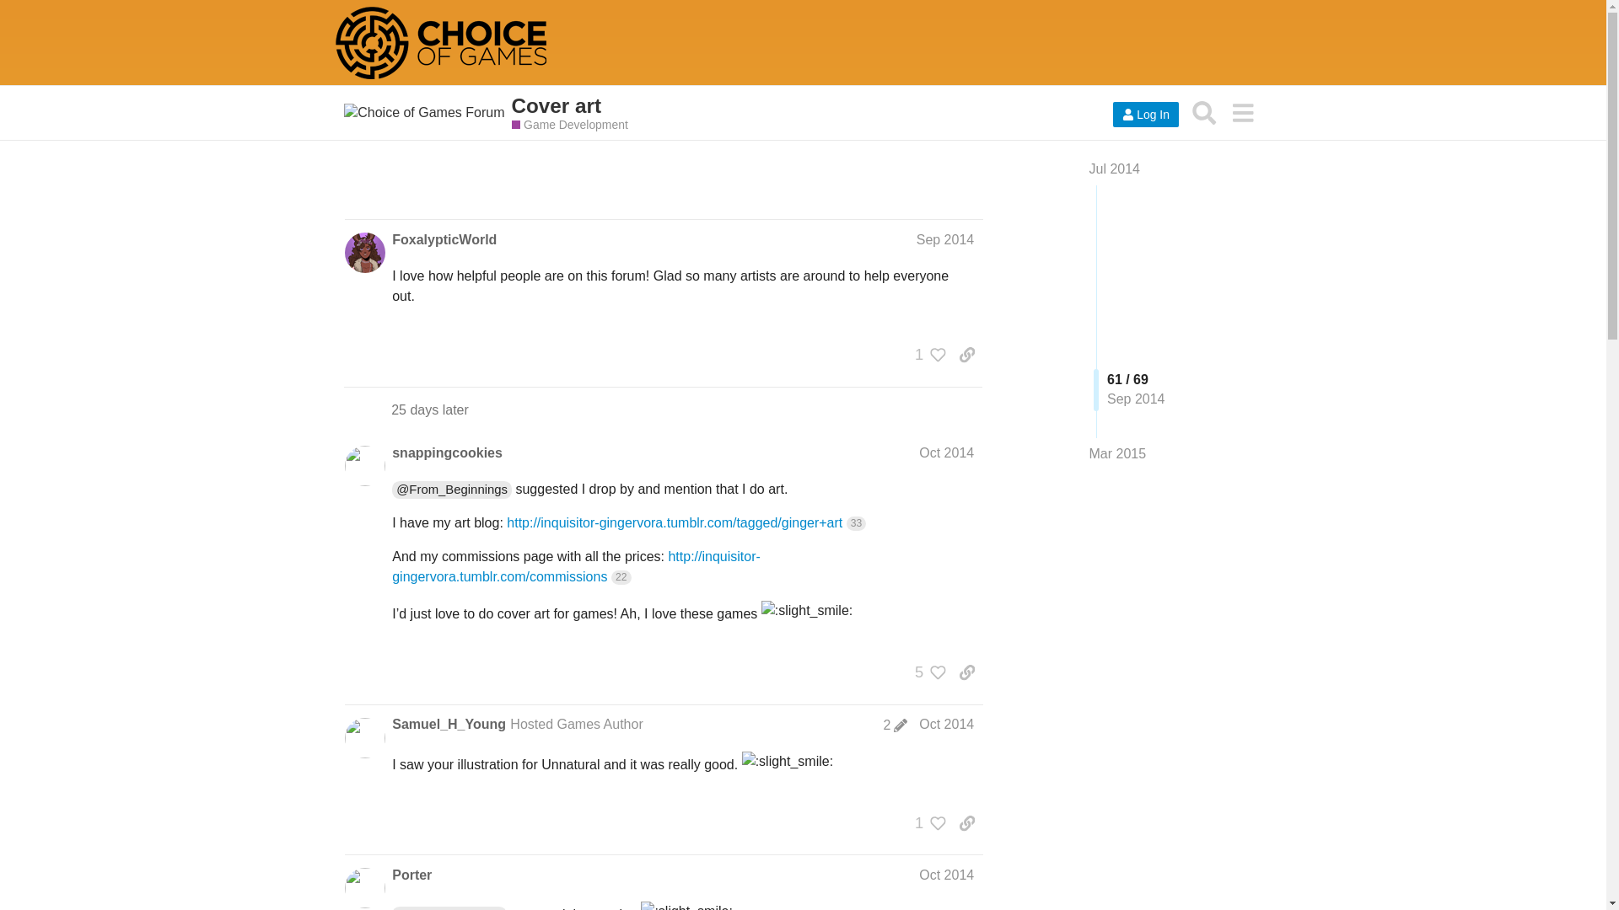  What do you see at coordinates (1145, 115) in the screenshot?
I see `Log In` at bounding box center [1145, 115].